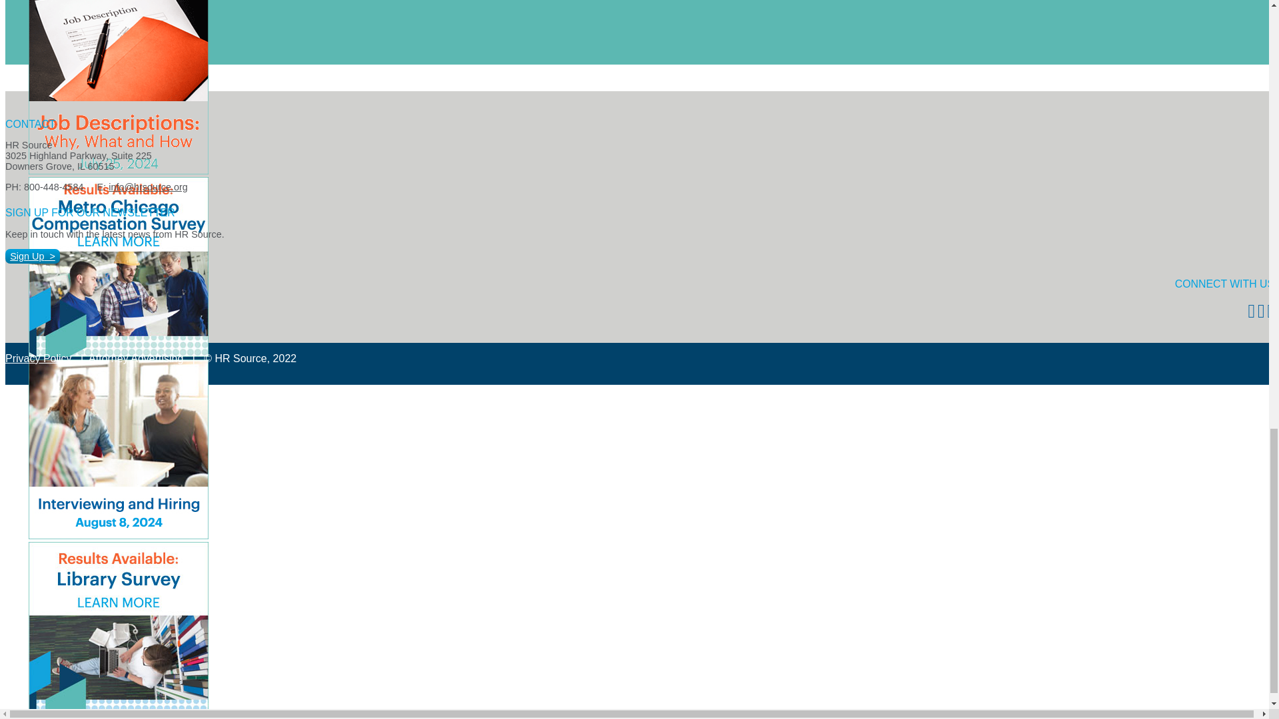 Image resolution: width=1279 pixels, height=719 pixels. Describe the element at coordinates (38, 358) in the screenshot. I see `Privacy Policy` at that location.